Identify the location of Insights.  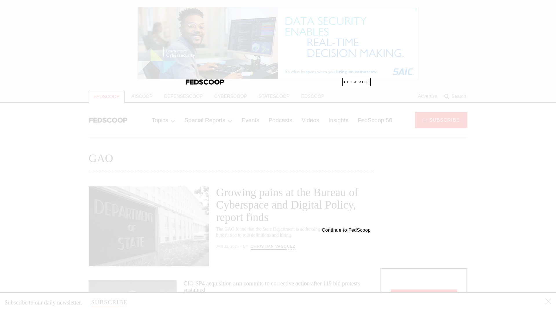
(338, 120).